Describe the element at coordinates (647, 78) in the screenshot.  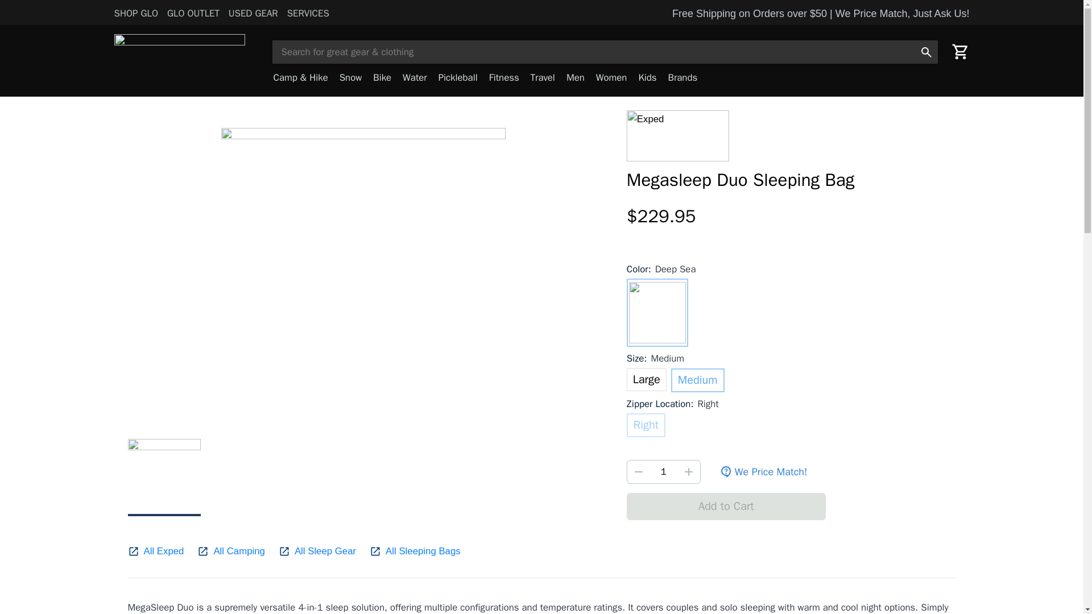
I see `Kids` at that location.